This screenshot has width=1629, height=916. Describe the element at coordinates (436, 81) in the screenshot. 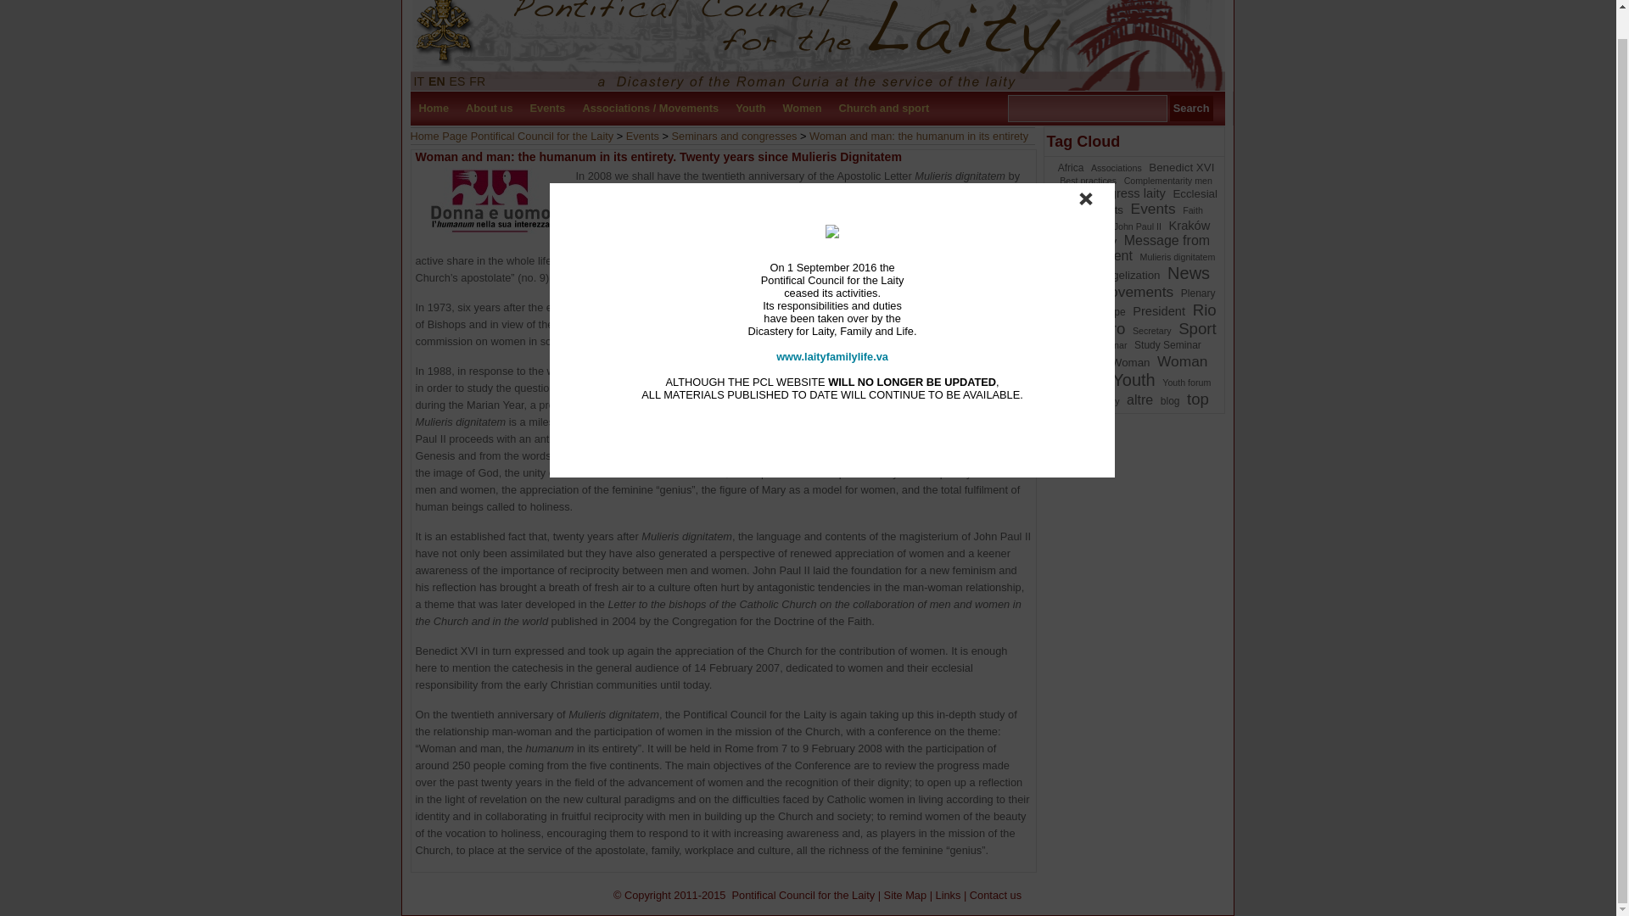

I see `EN` at that location.